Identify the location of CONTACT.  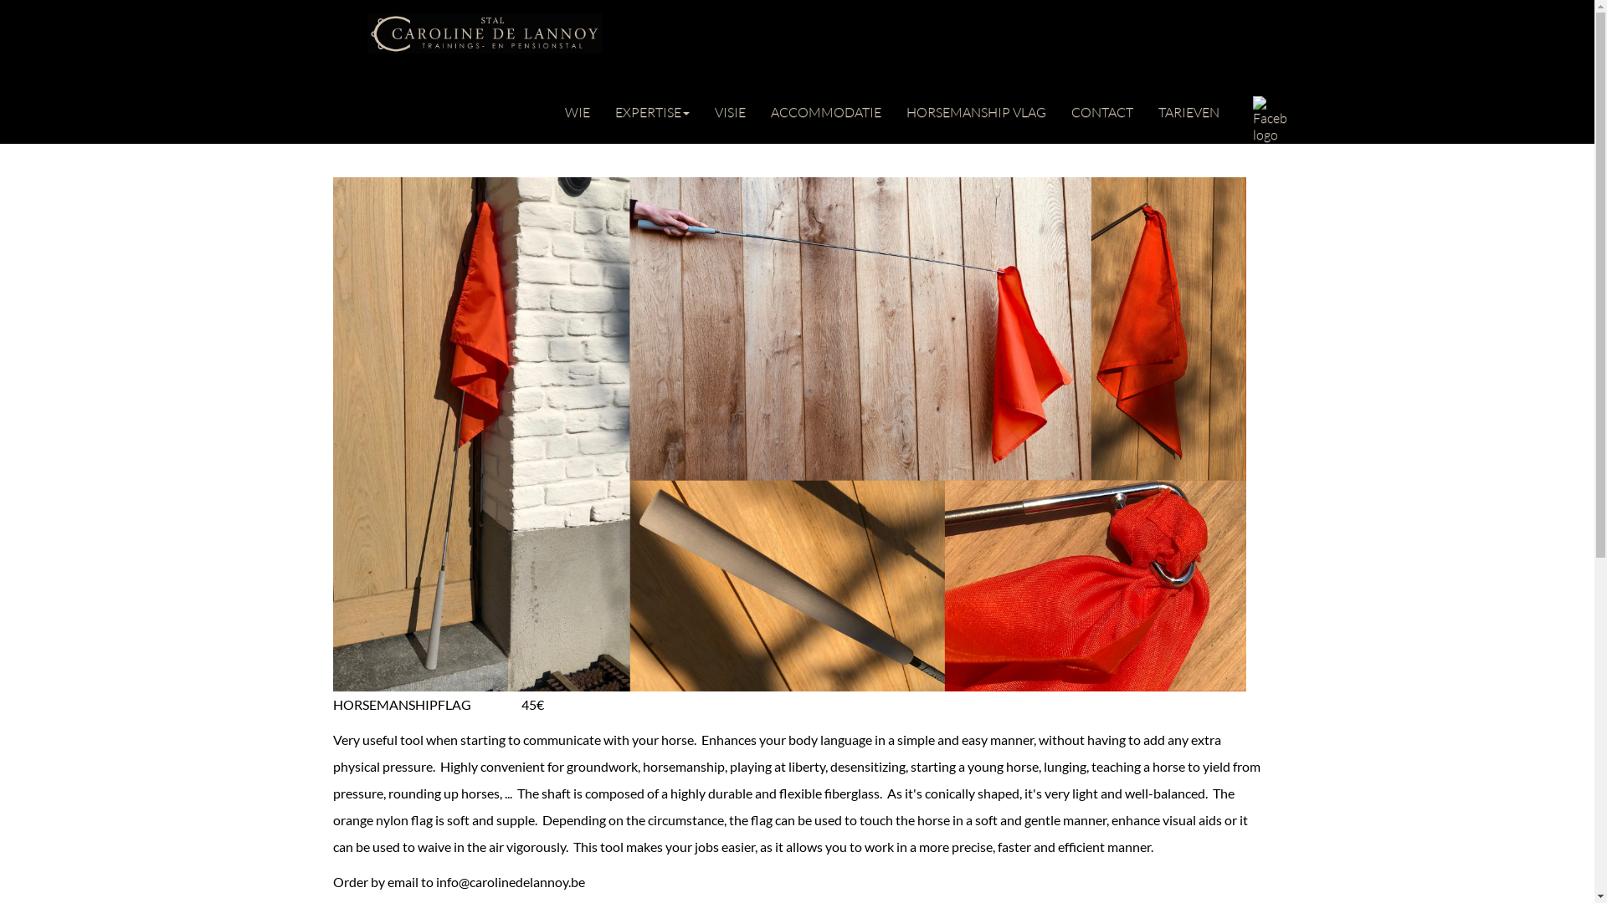
(1101, 108).